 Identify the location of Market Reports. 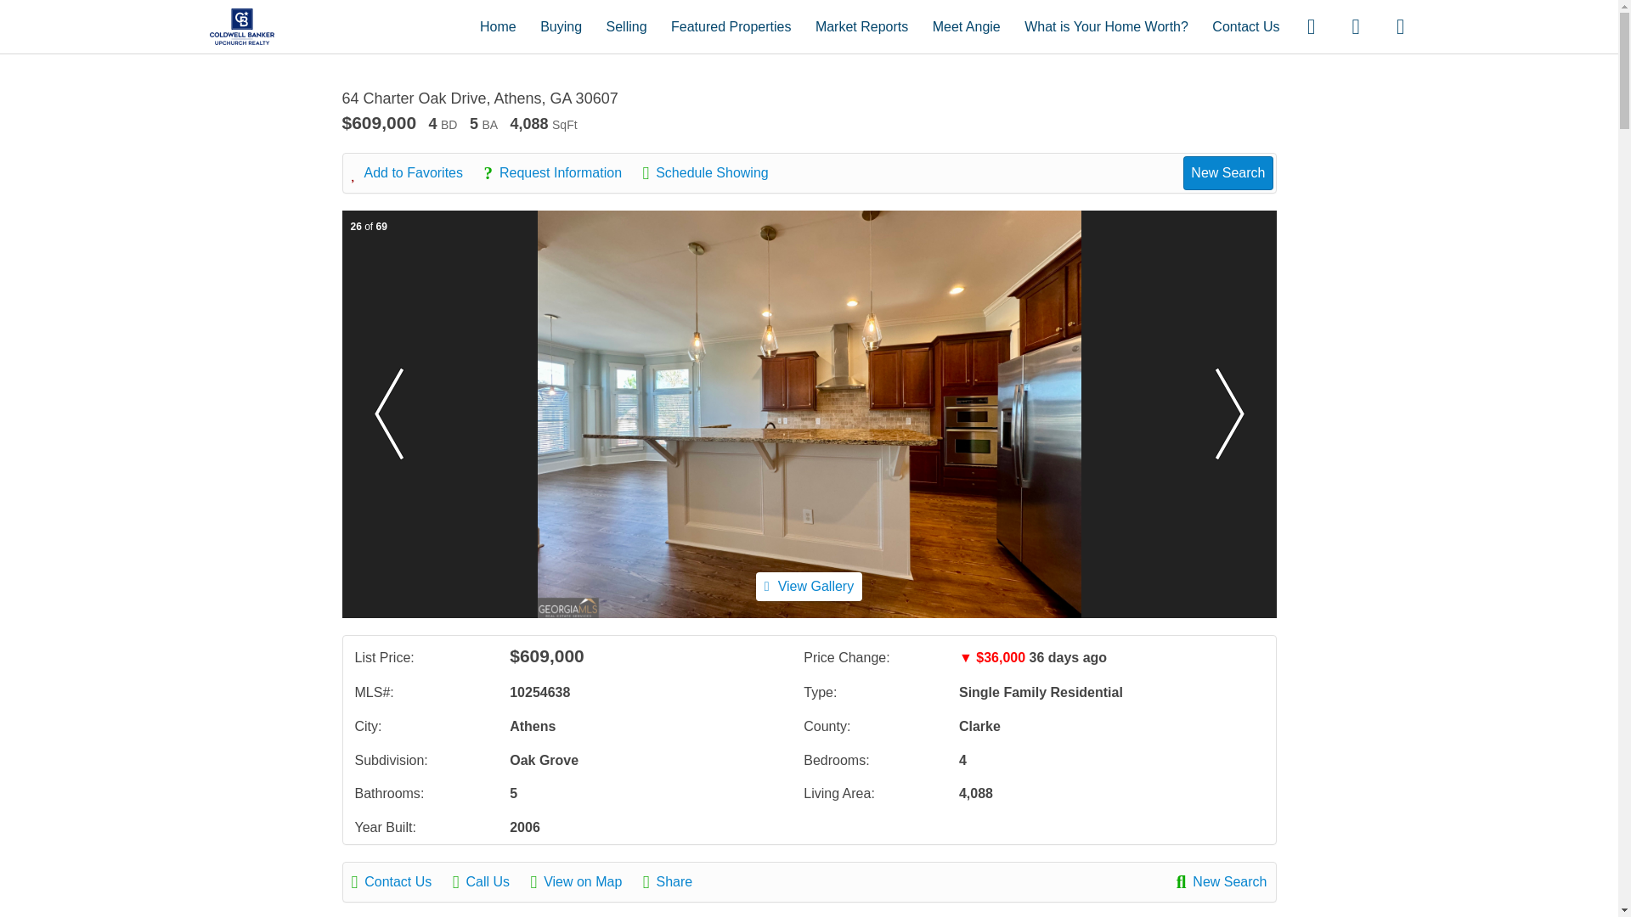
(861, 25).